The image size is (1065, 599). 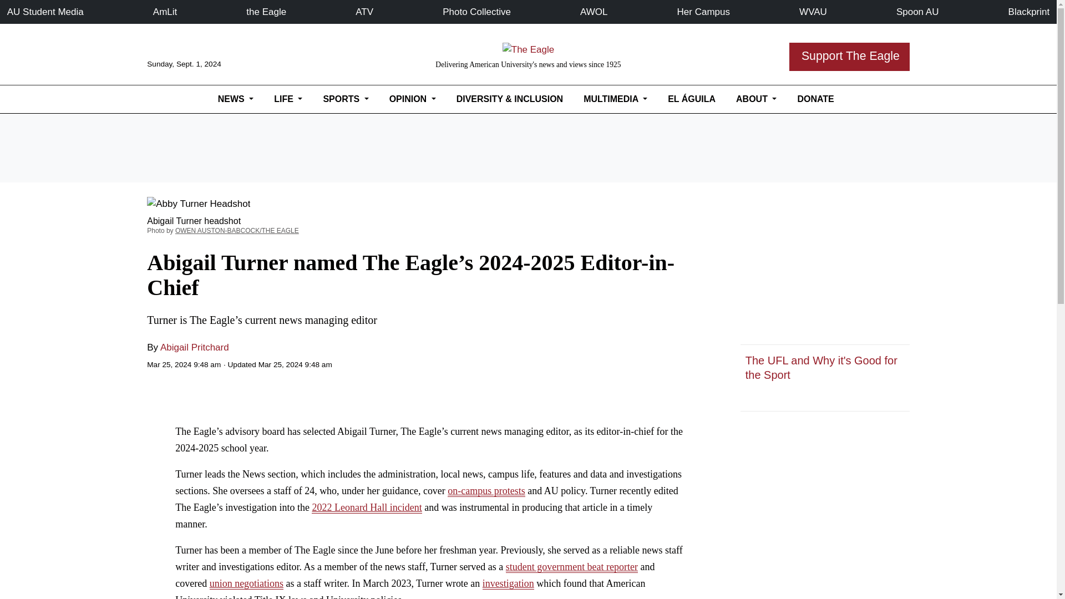 I want to click on ATV, so click(x=364, y=12).